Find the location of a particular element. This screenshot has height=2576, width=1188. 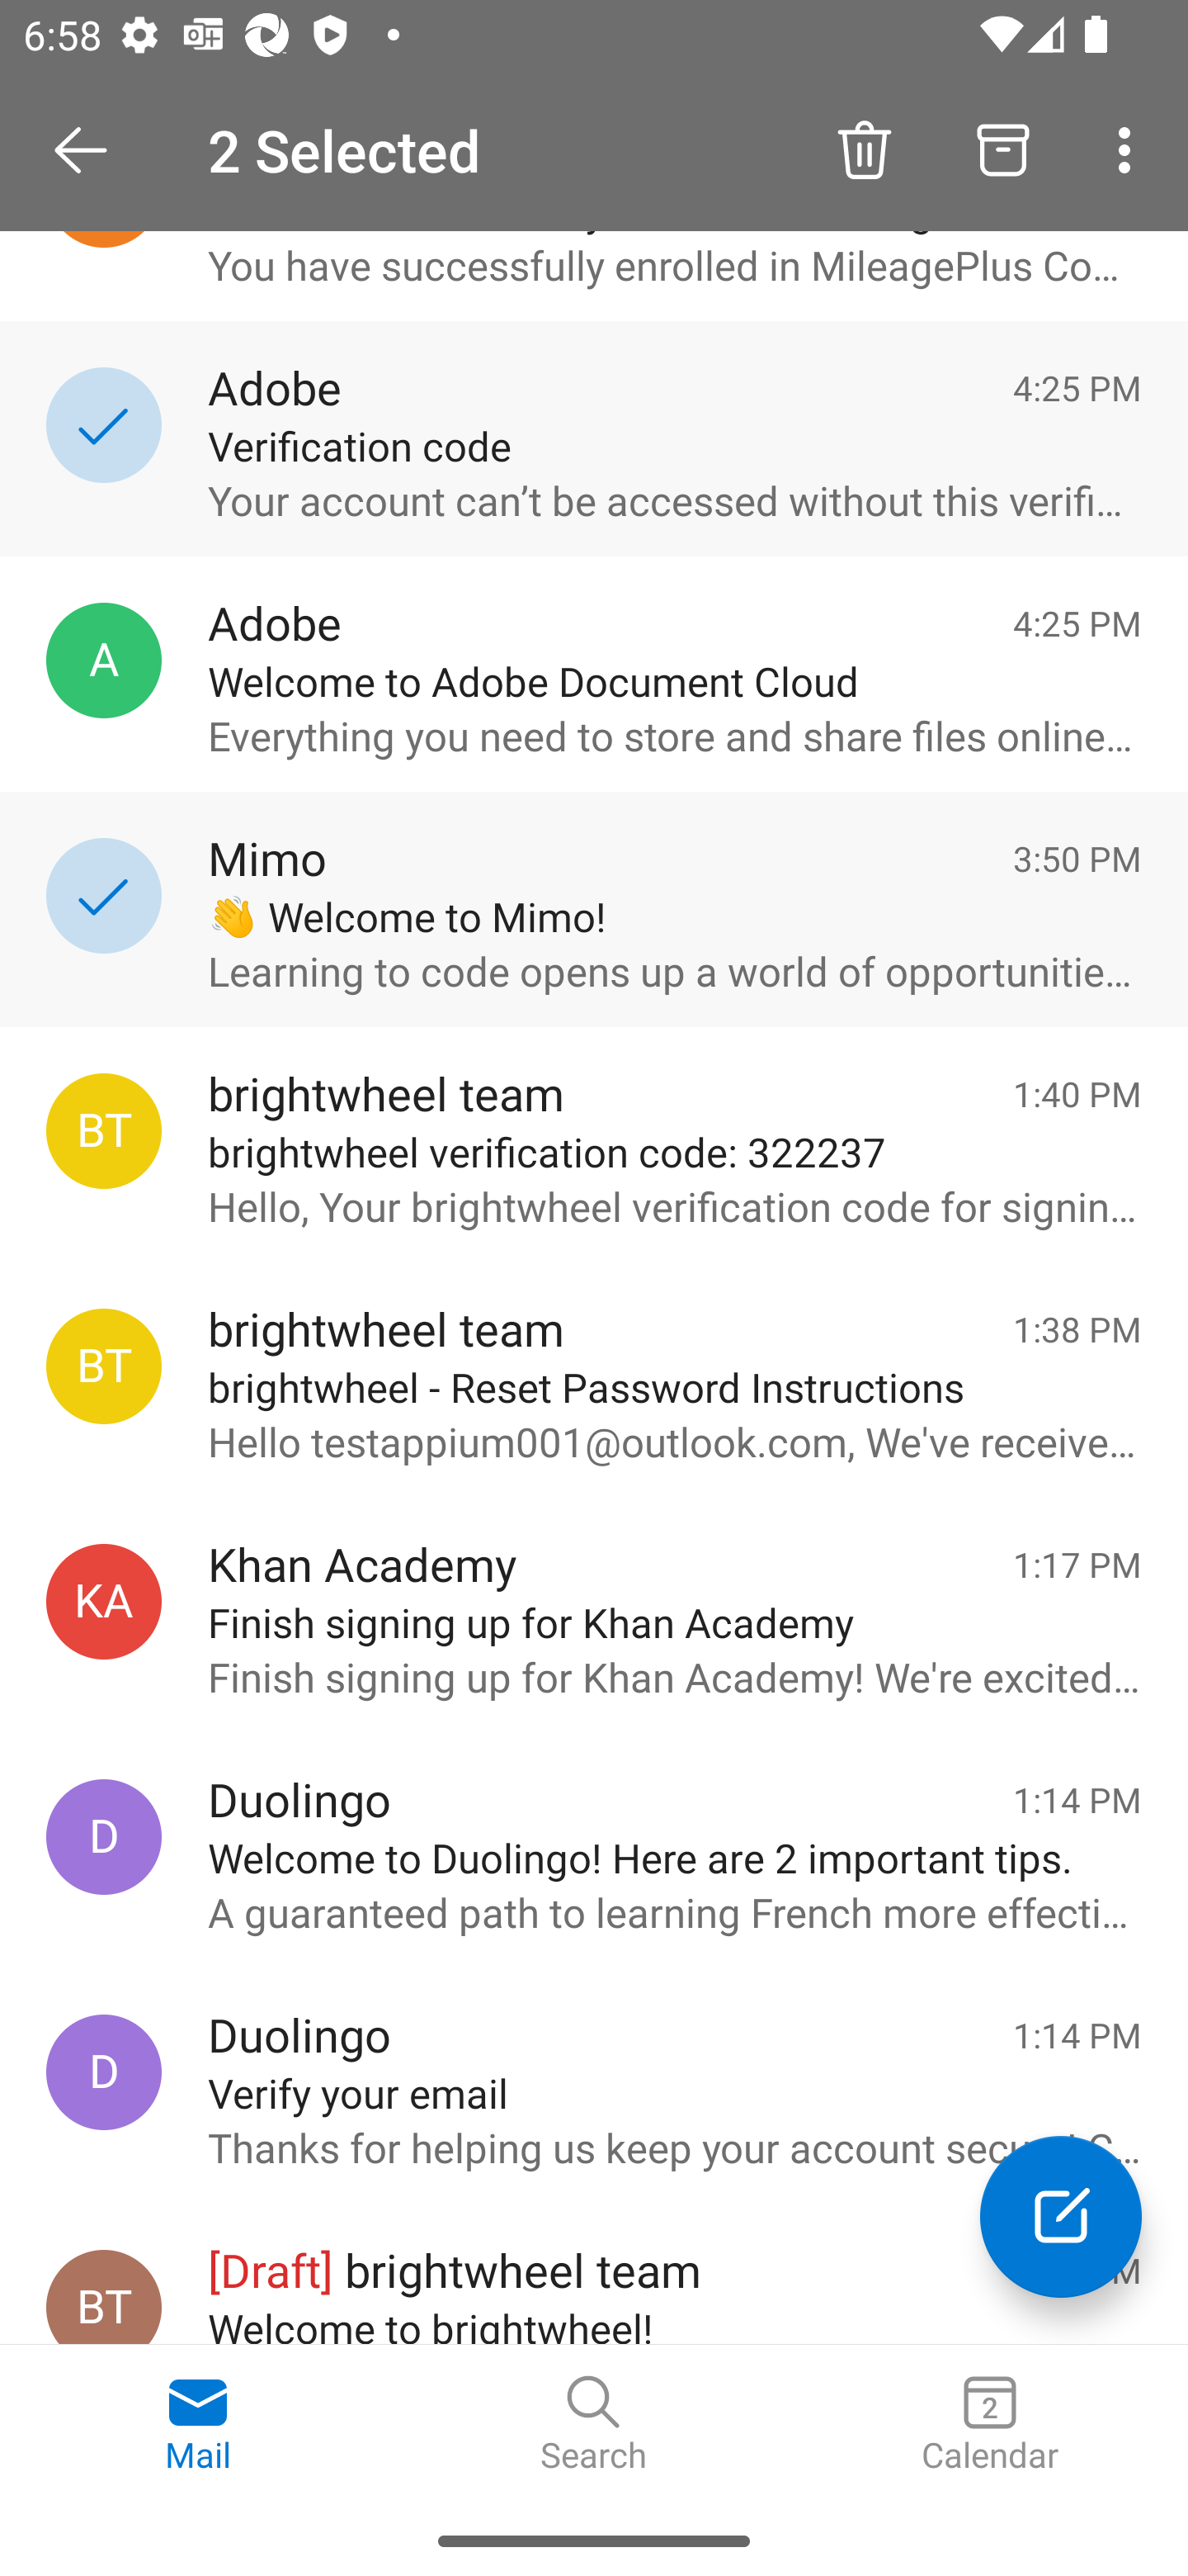

brightwheel team, recovery@mybrightwheel.com is located at coordinates (104, 1366).